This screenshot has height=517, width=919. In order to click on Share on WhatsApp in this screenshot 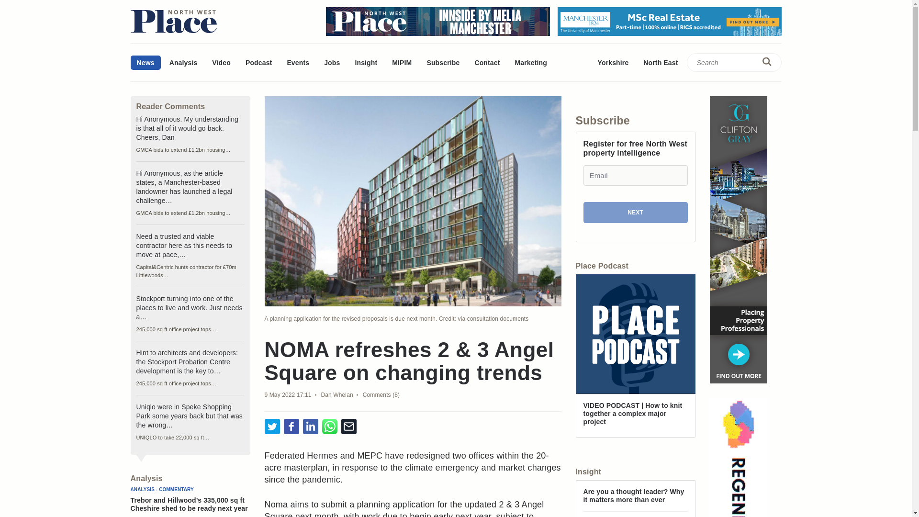, I will do `click(329, 427)`.